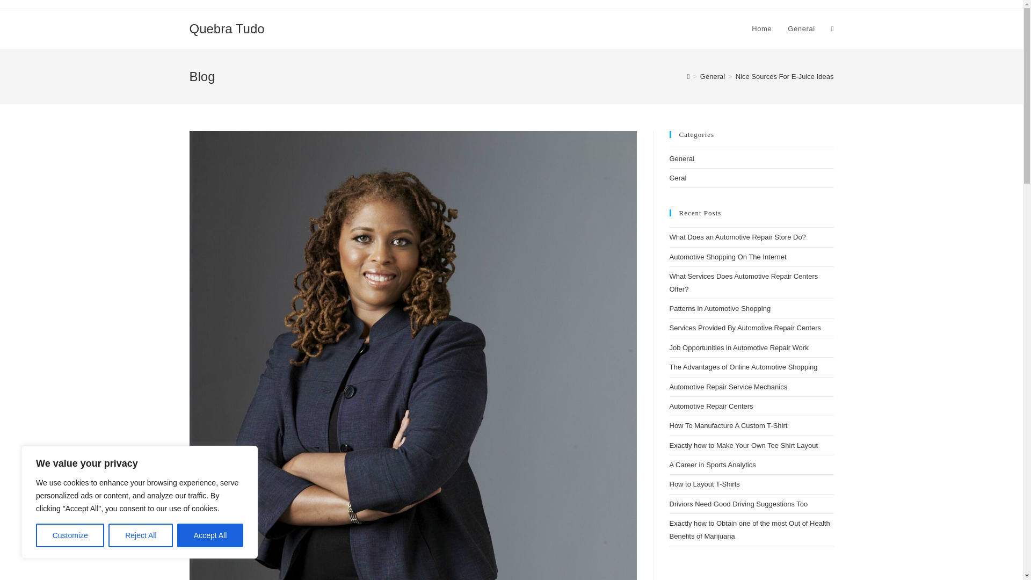 This screenshot has height=580, width=1031. Describe the element at coordinates (210, 535) in the screenshot. I see `Accept All` at that location.